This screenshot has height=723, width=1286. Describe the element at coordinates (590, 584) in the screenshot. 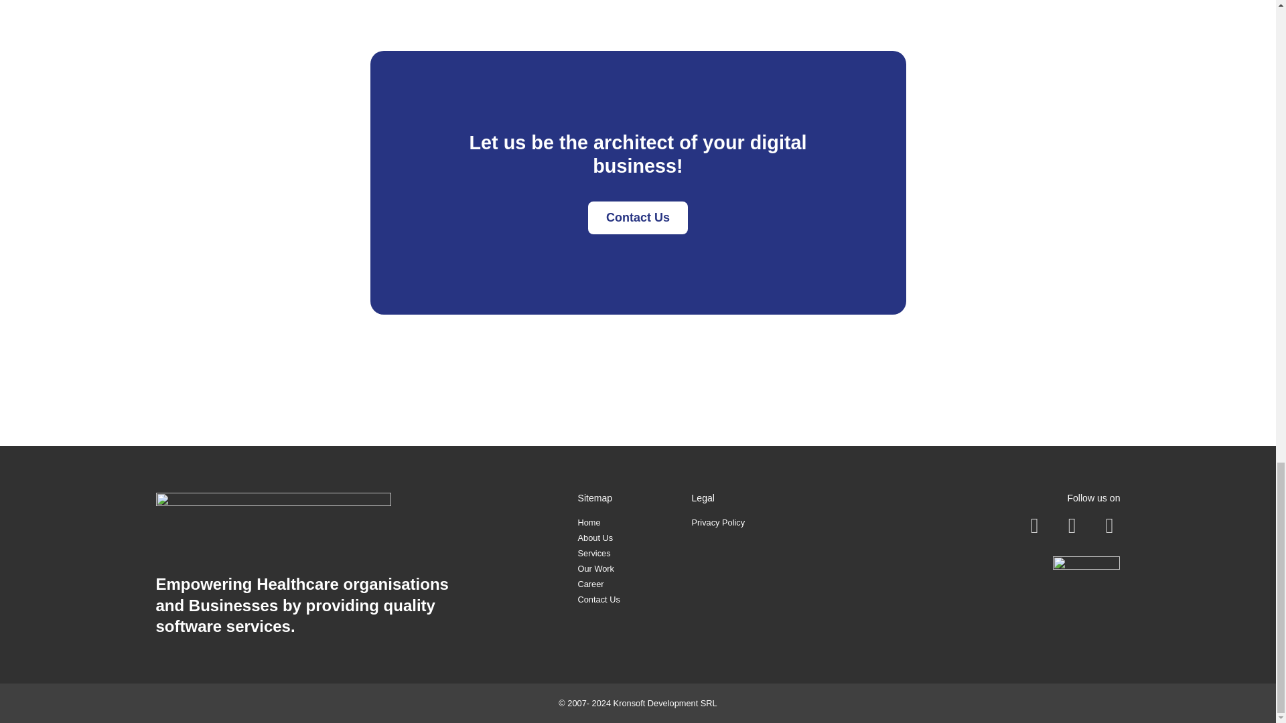

I see `Career` at that location.